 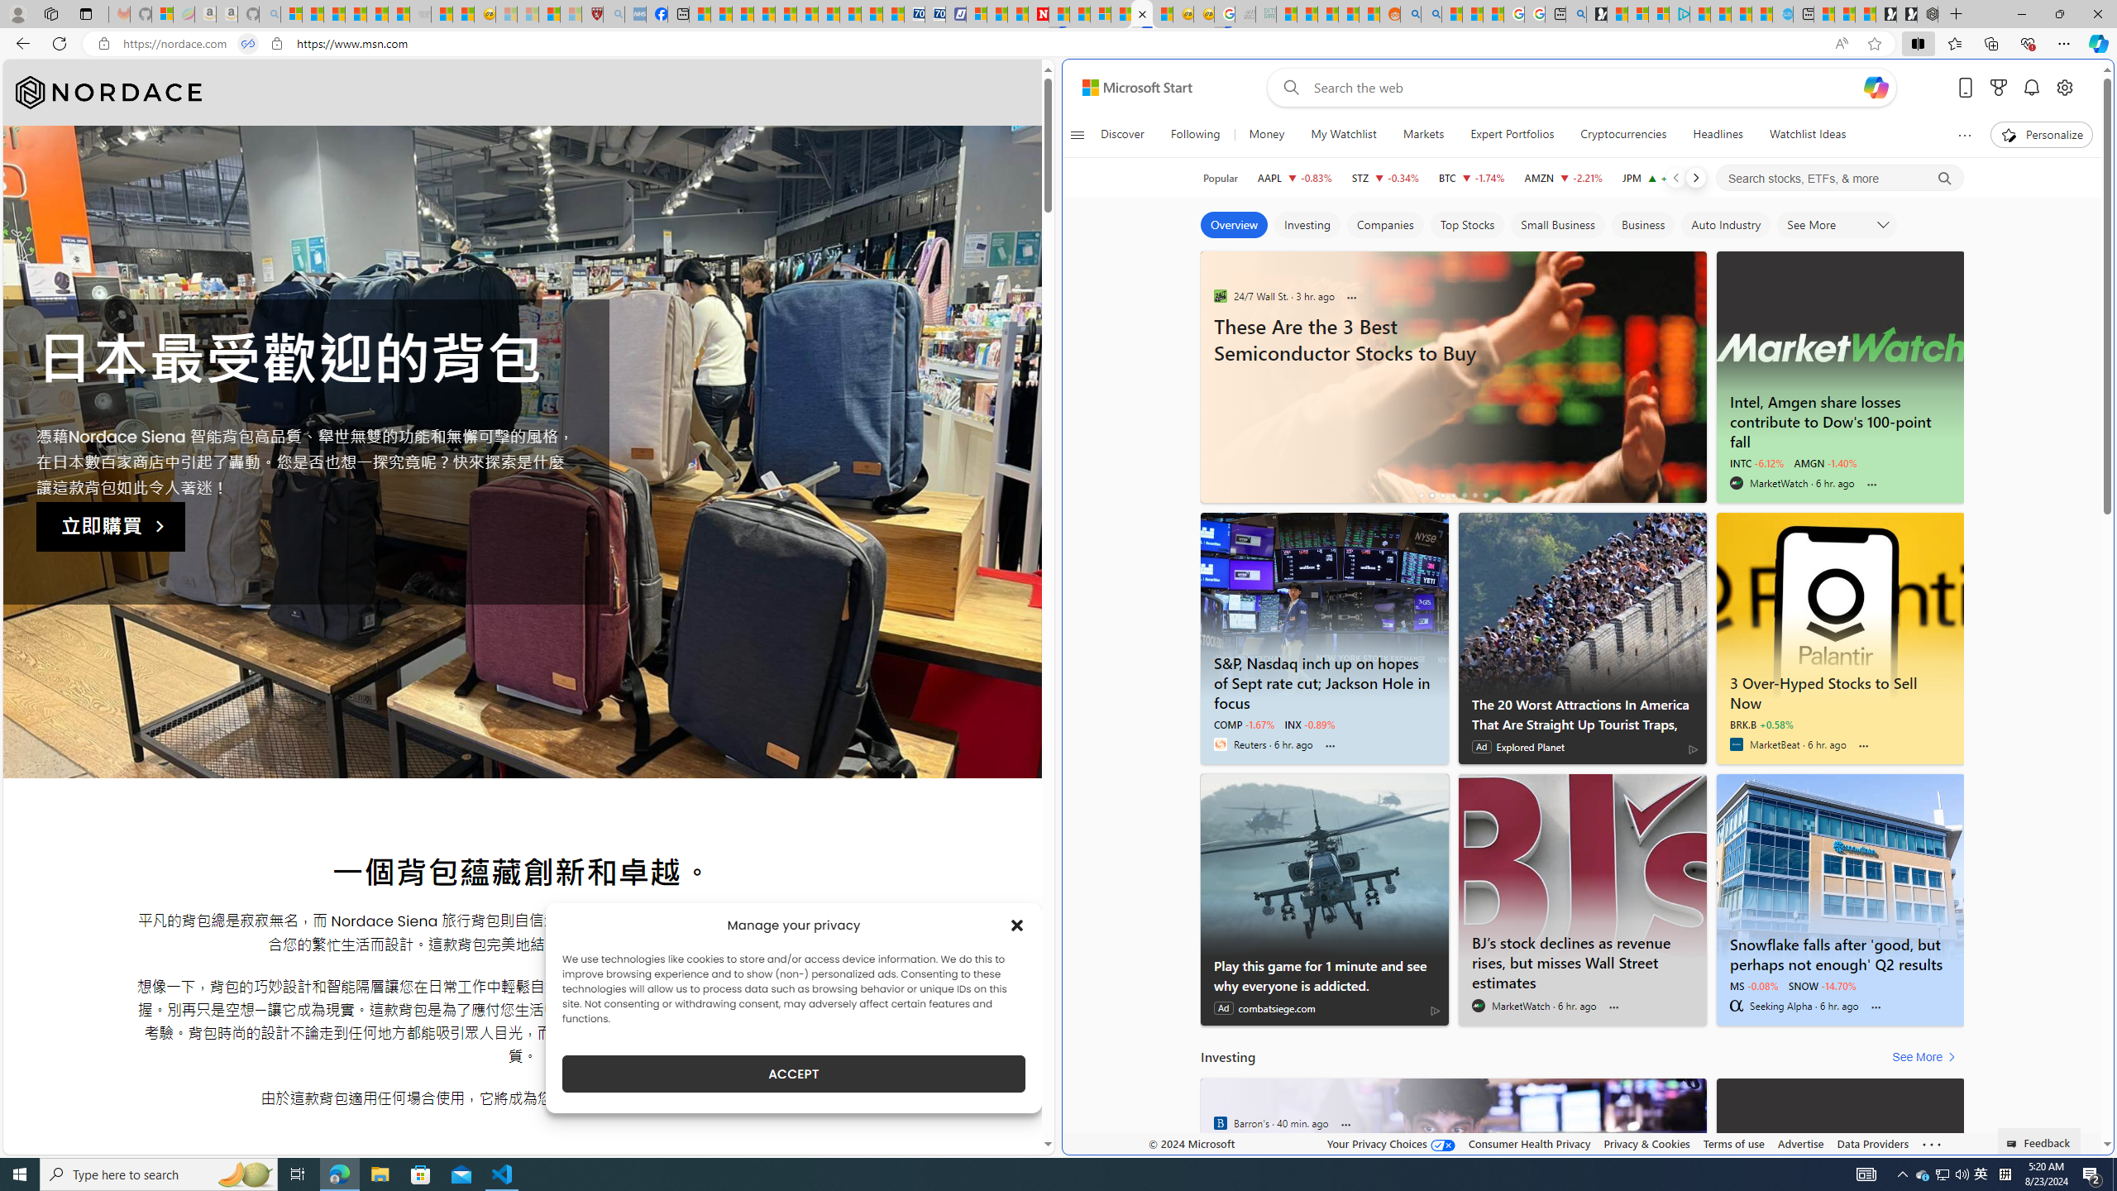 What do you see at coordinates (1017, 925) in the screenshot?
I see `Class: cmplz-close` at bounding box center [1017, 925].